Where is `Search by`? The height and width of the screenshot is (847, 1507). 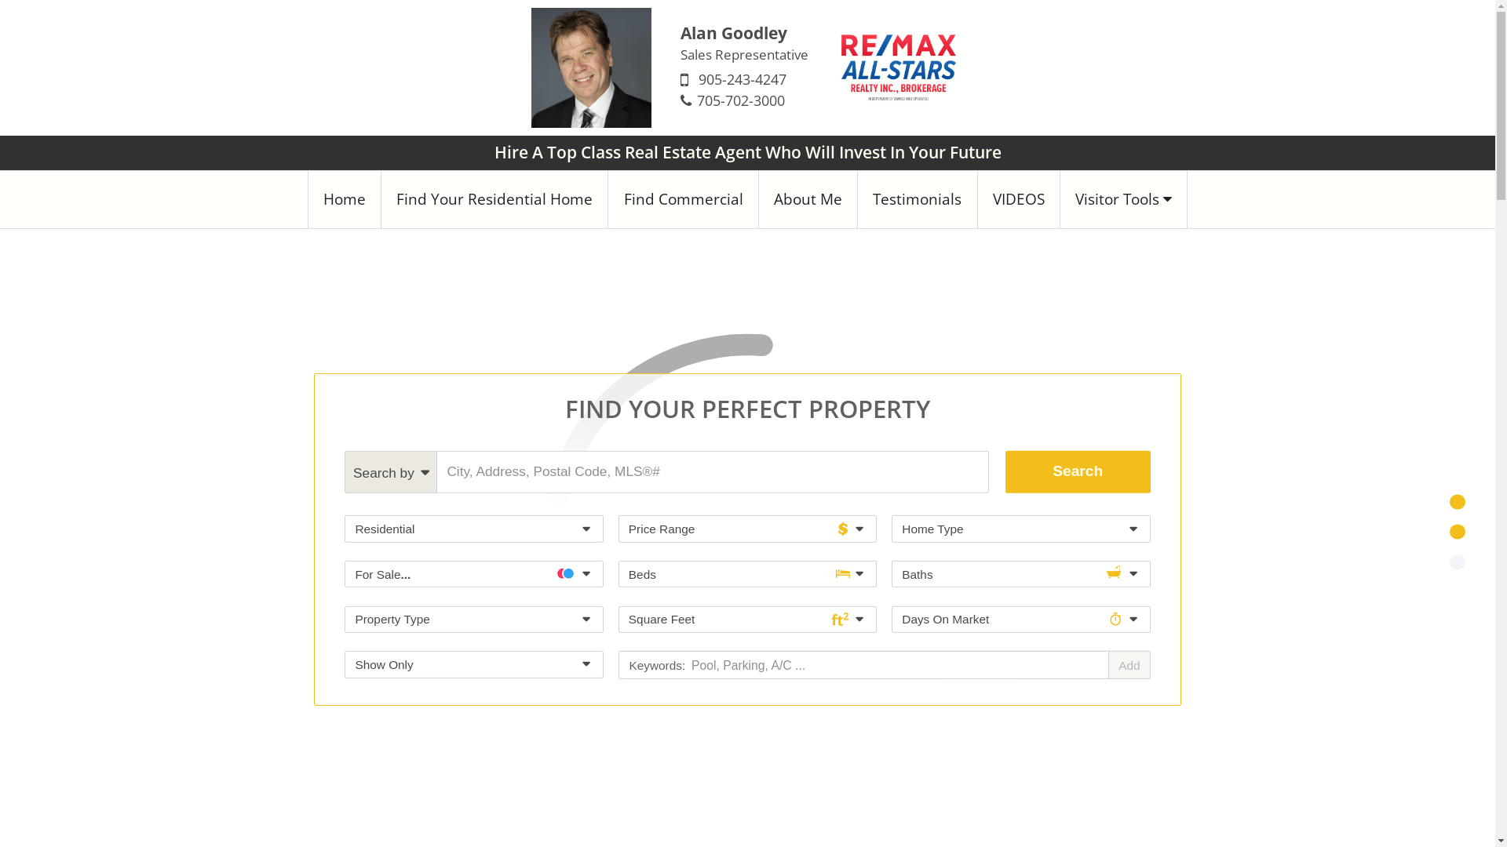
Search by is located at coordinates (391, 472).